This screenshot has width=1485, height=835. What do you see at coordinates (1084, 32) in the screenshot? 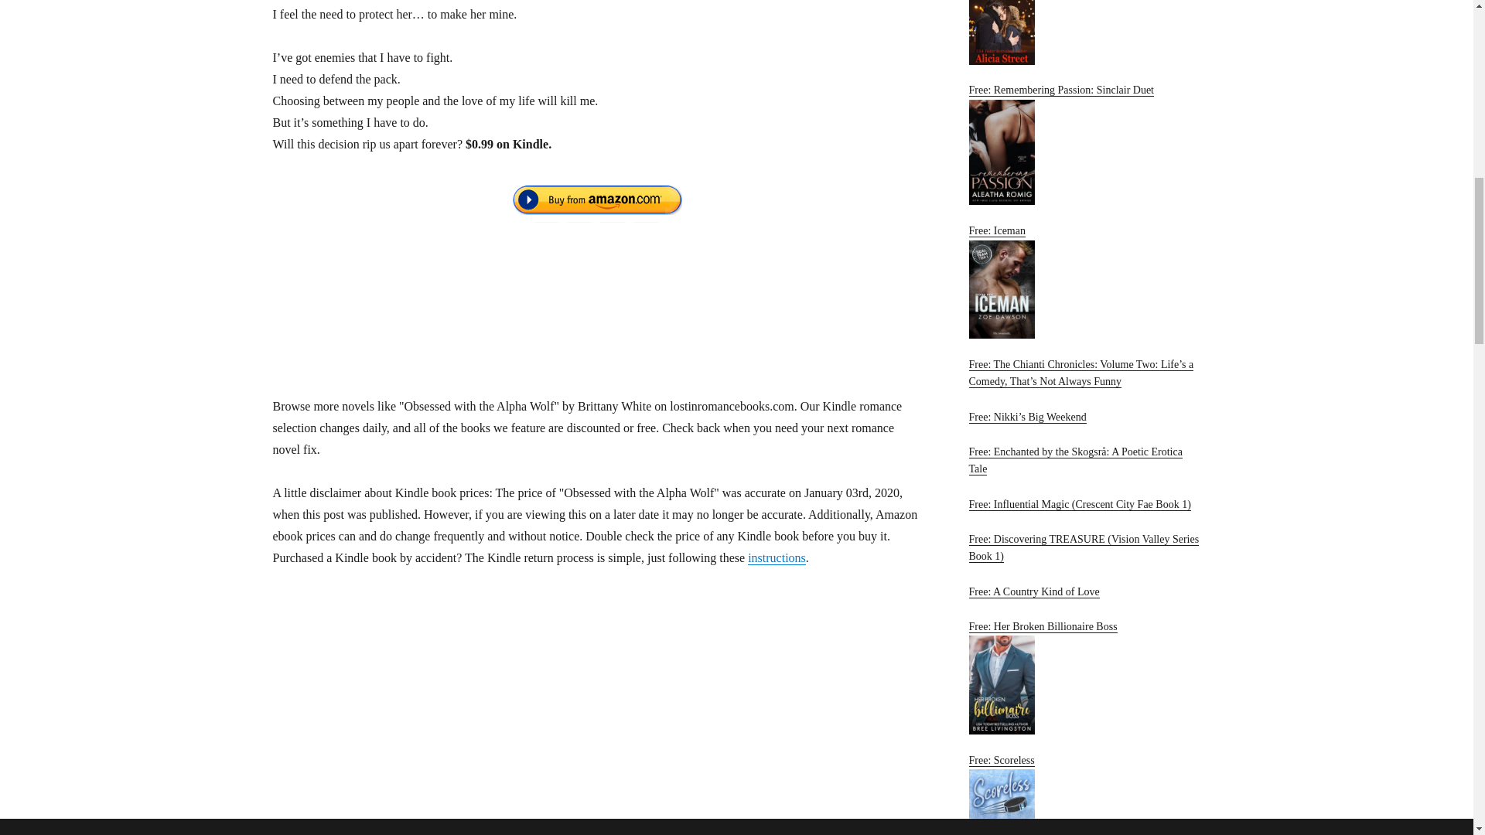
I see `Free: Her Christmas Secret` at bounding box center [1084, 32].